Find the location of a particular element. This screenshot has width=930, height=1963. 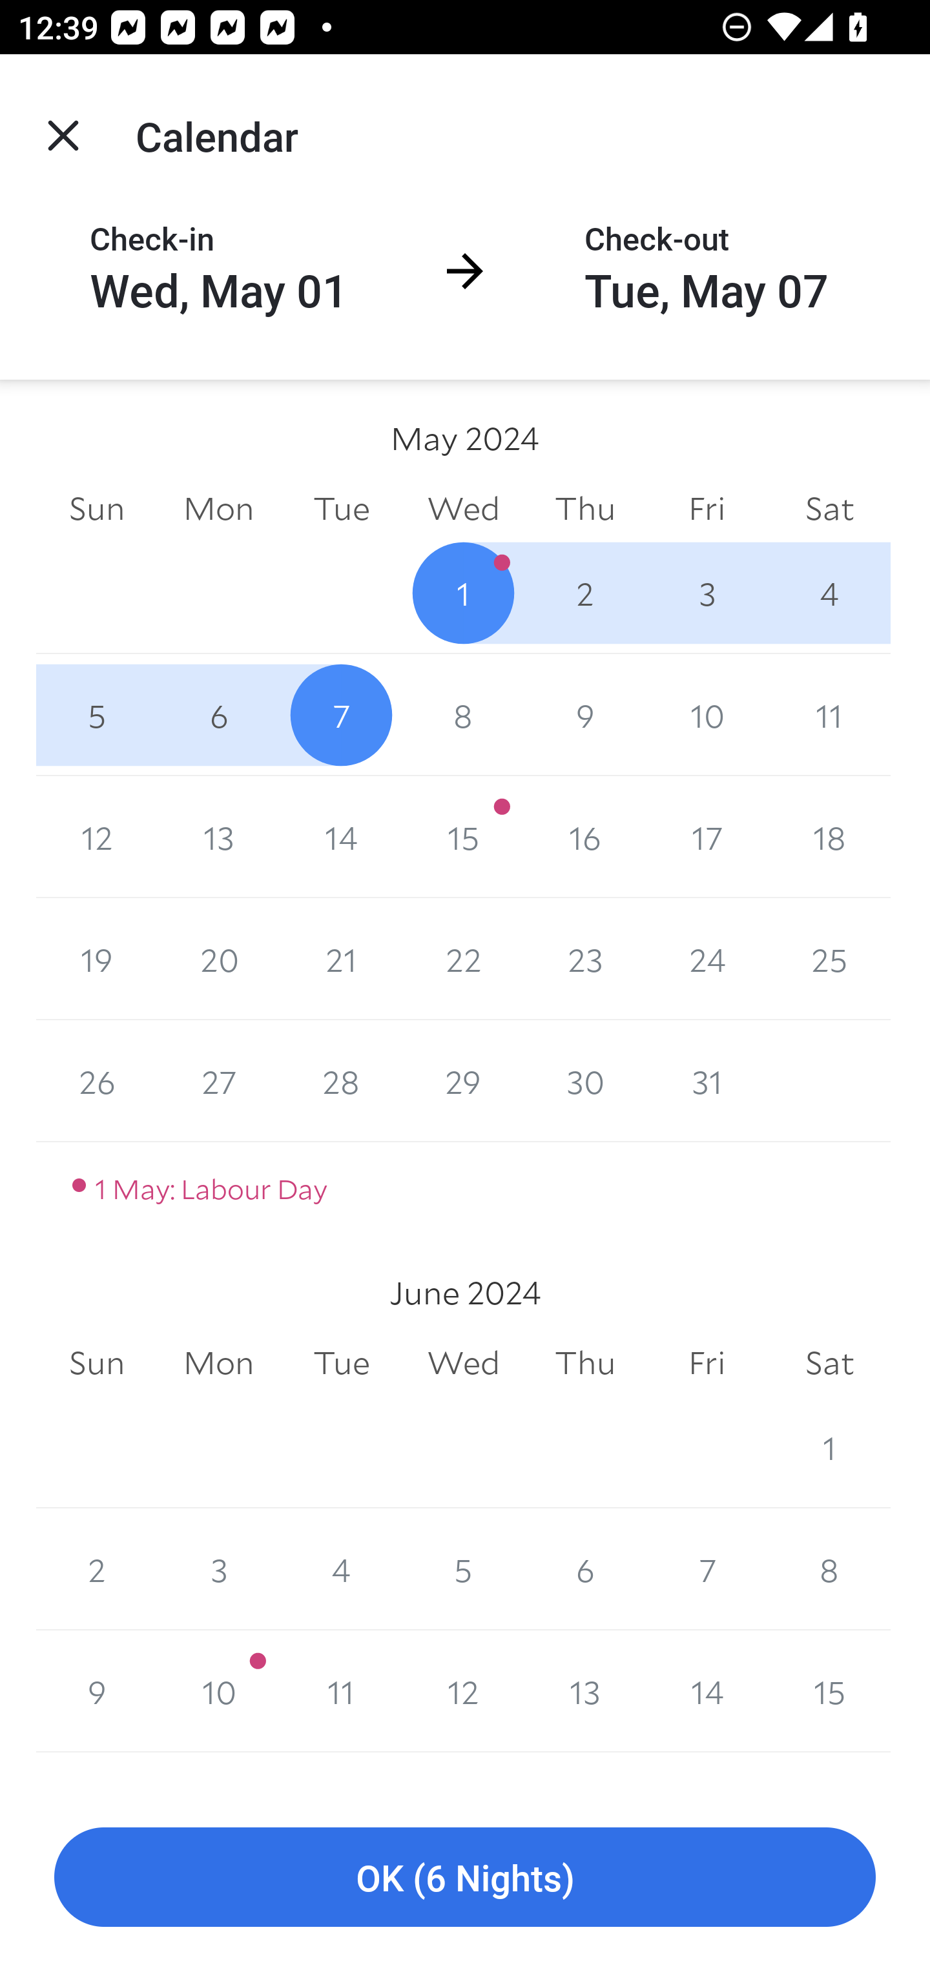

6 6 May 2024 is located at coordinates (218, 714).